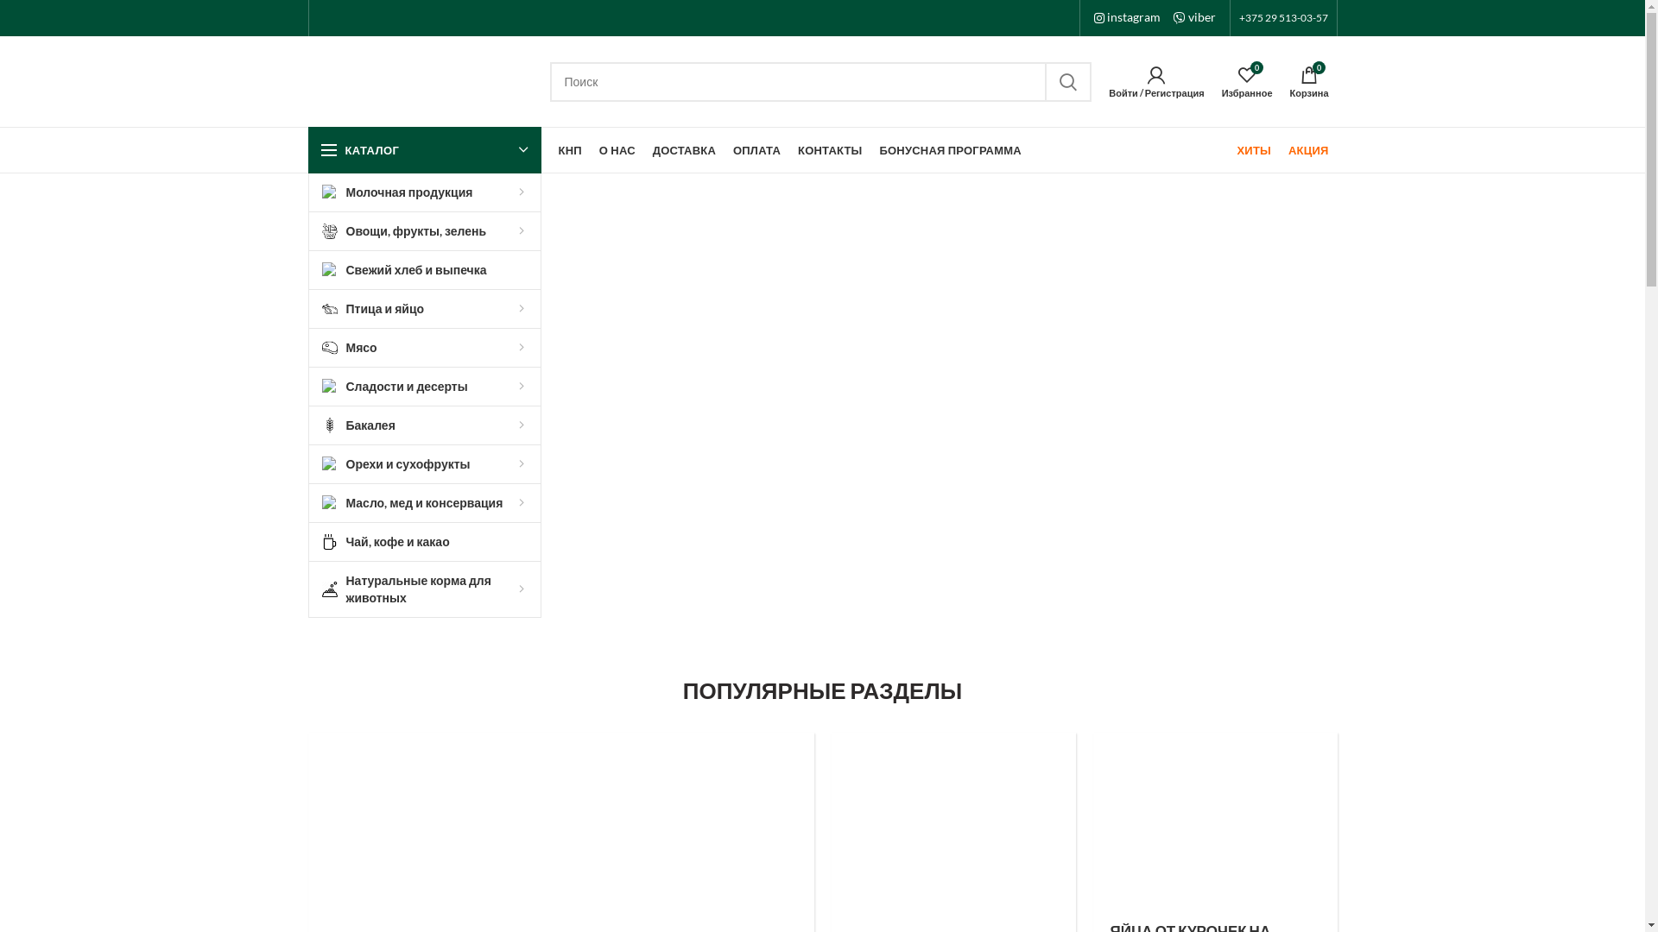  Describe the element at coordinates (1283, 18) in the screenshot. I see `+375 29 513-03-57` at that location.